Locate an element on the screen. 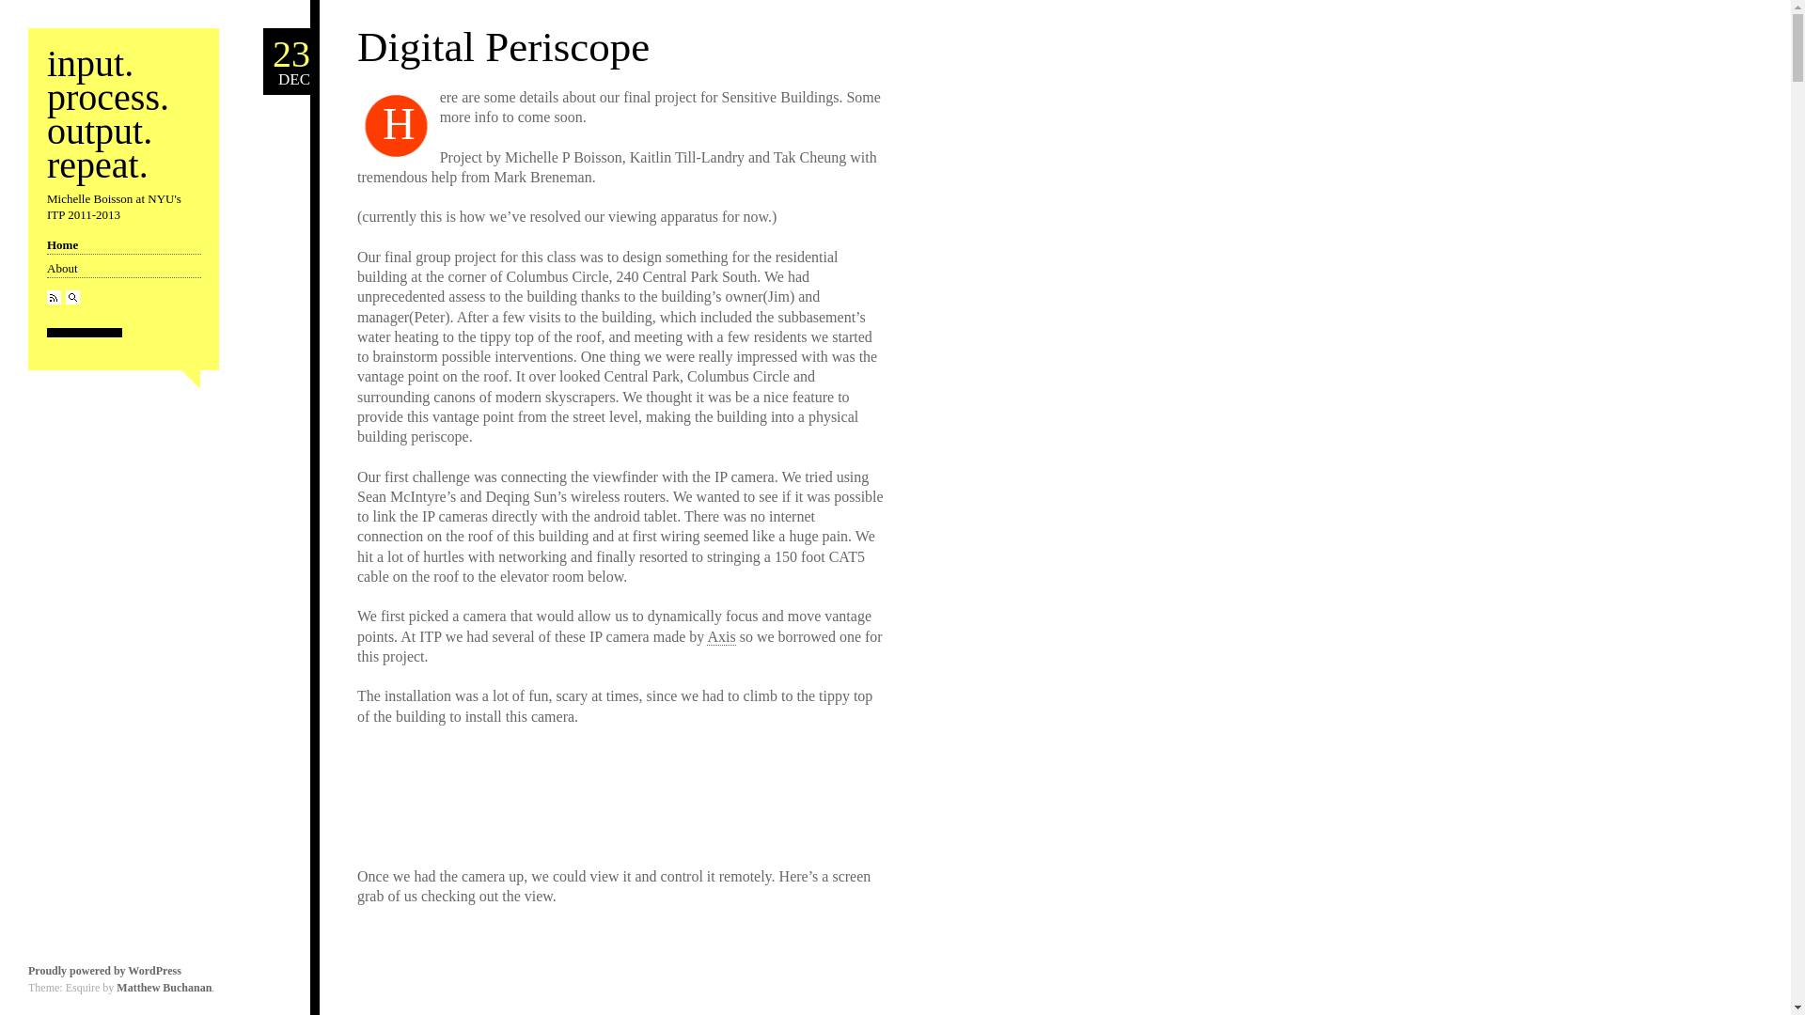 This screenshot has width=1805, height=1015. Search is located at coordinates (71, 297).